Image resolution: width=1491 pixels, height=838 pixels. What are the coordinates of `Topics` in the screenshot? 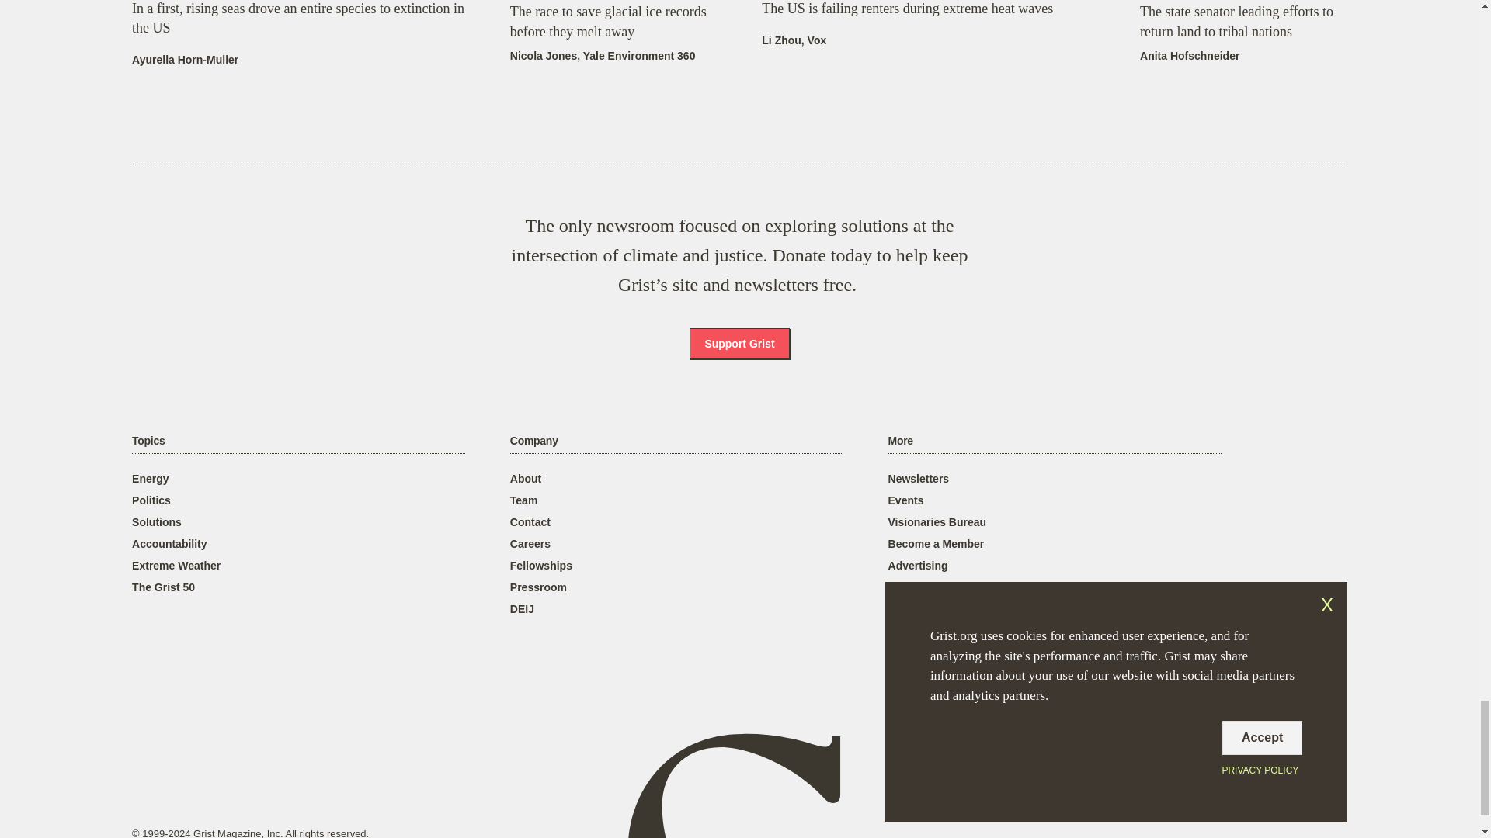 It's located at (148, 441).